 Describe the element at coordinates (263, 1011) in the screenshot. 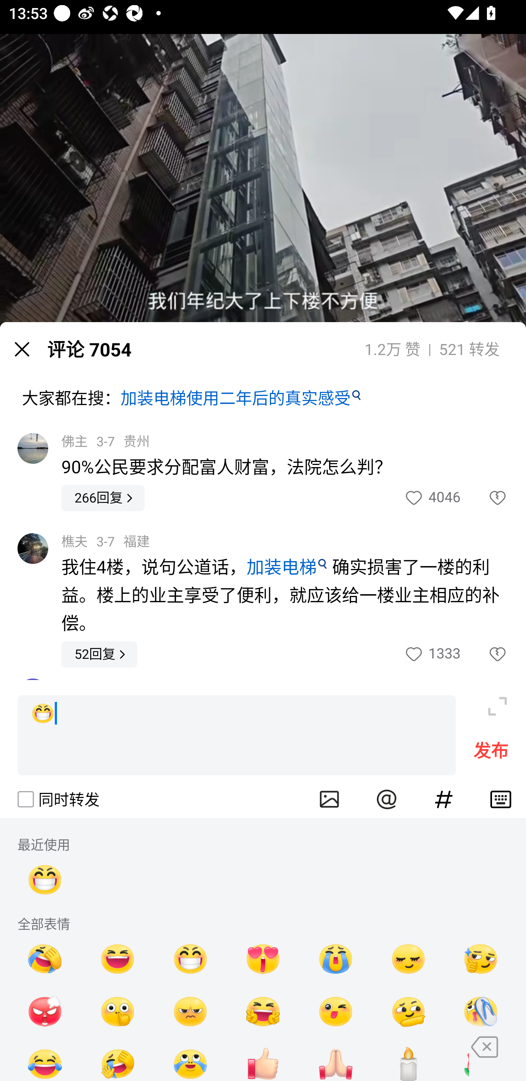

I see `[耶]` at that location.